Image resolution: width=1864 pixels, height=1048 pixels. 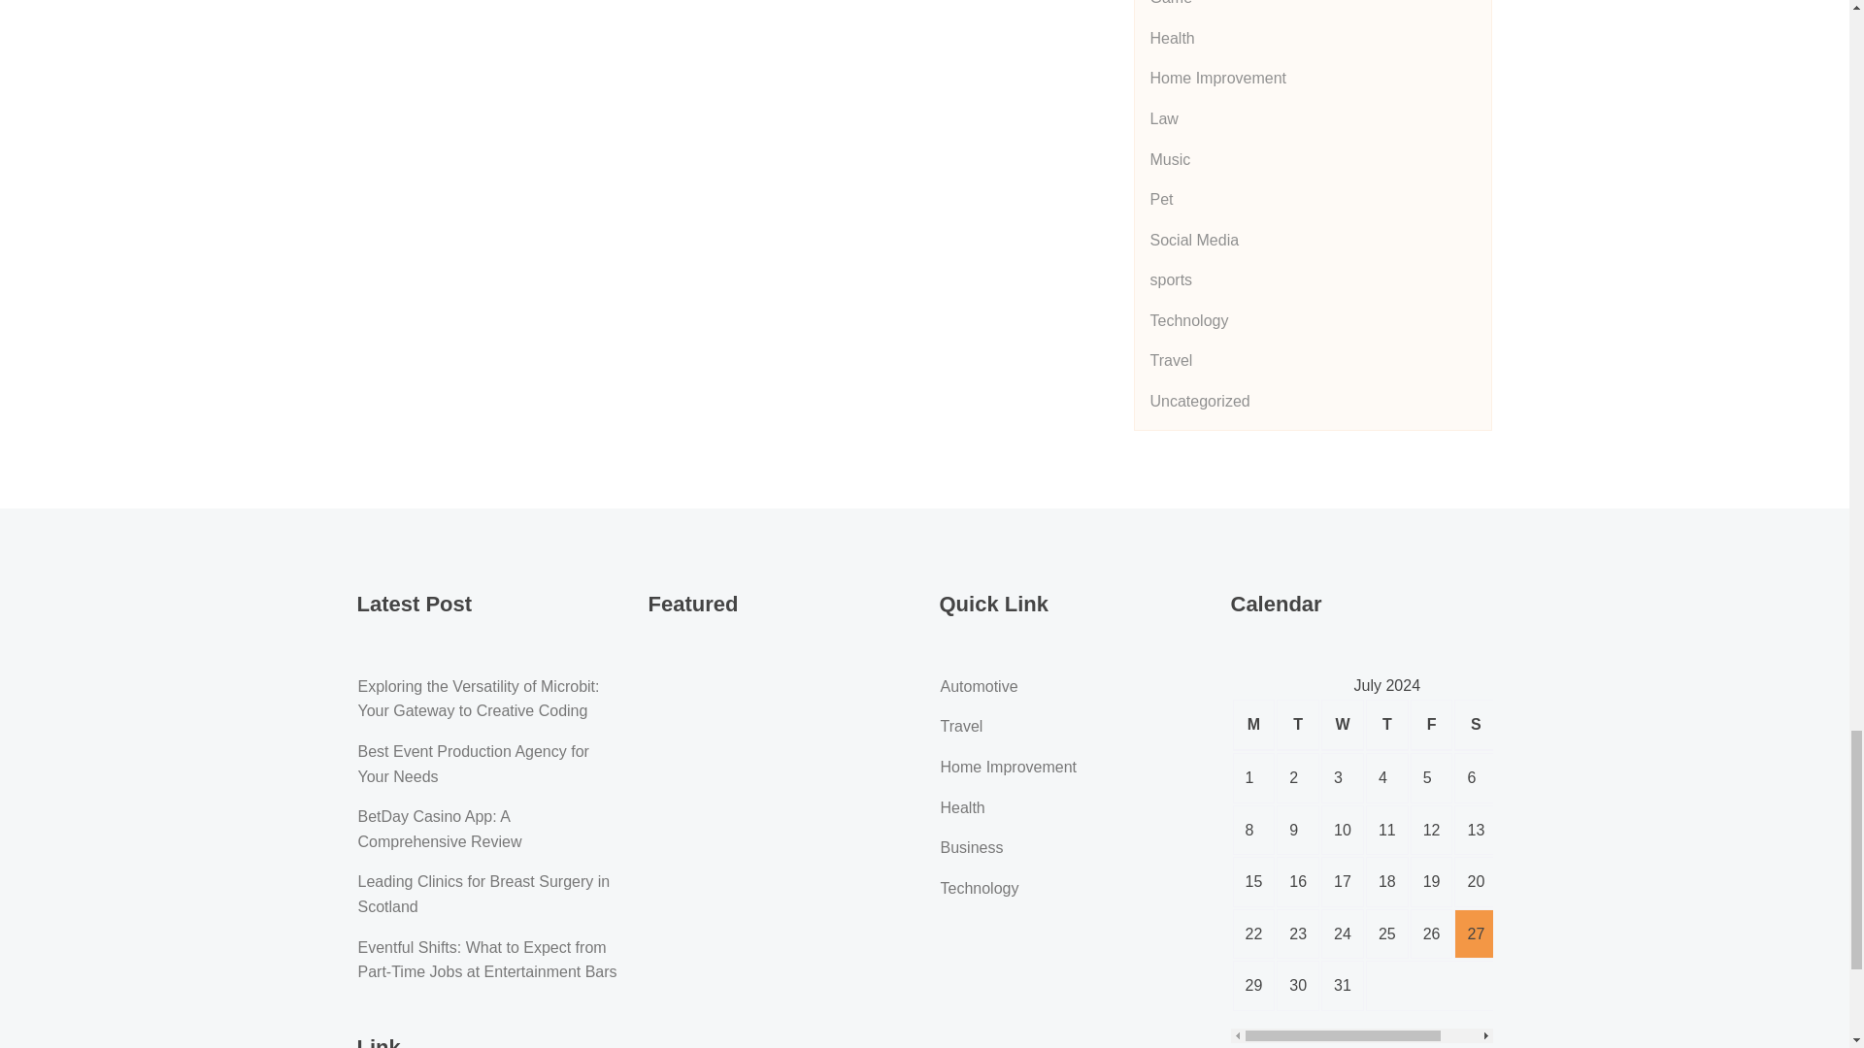 I want to click on Tuesday, so click(x=1298, y=726).